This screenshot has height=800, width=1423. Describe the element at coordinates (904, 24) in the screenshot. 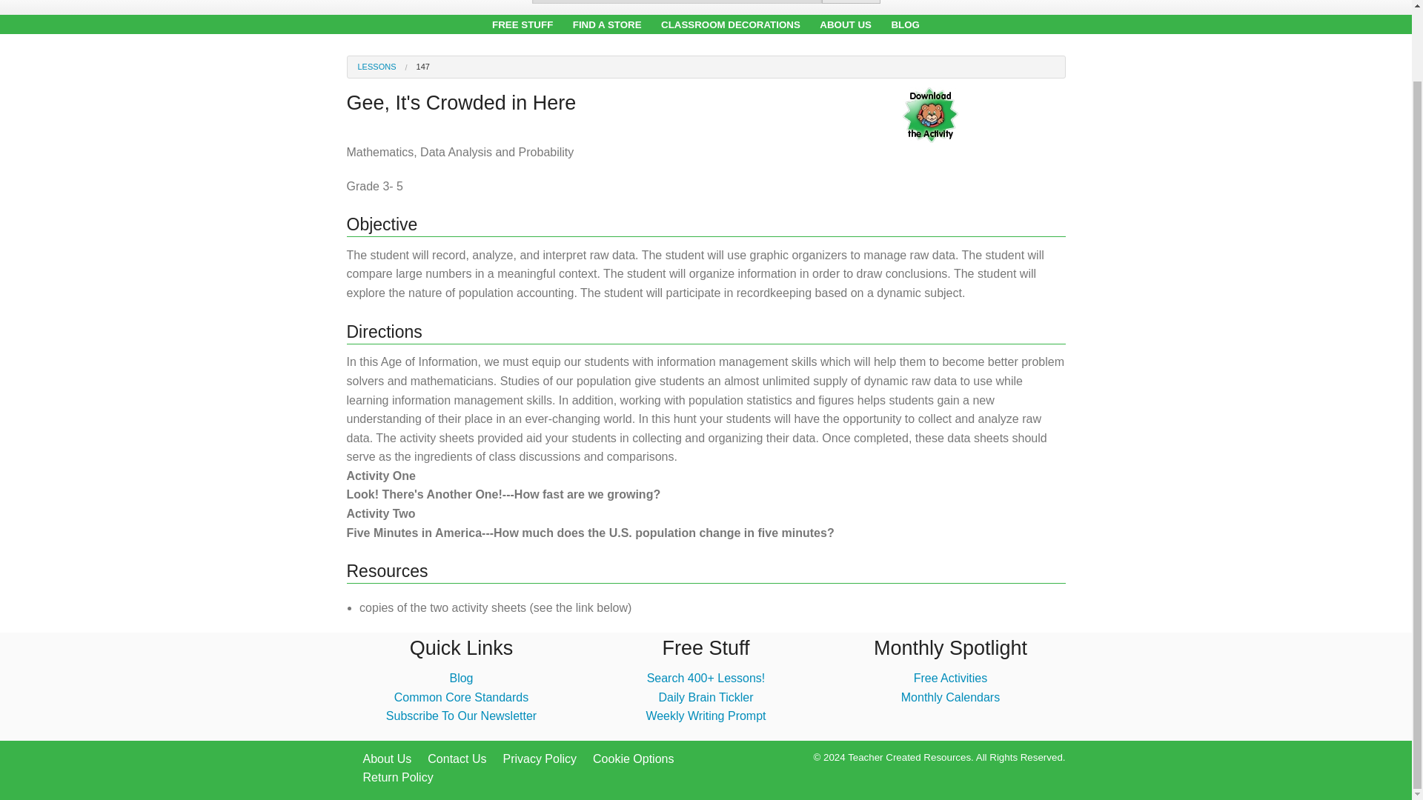

I see `BLOG` at that location.